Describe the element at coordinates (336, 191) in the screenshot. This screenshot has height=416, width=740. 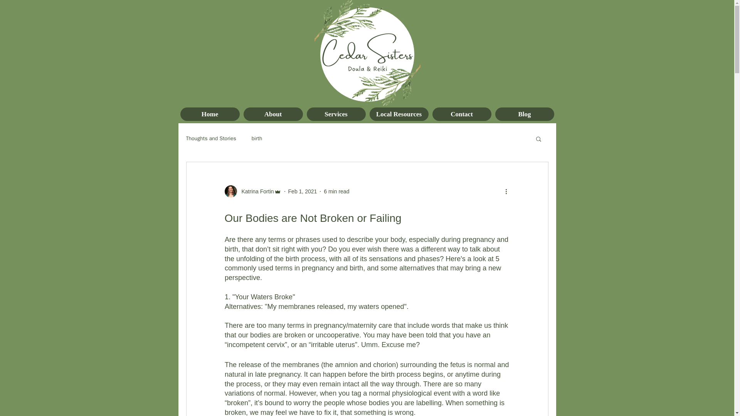
I see `6 min read` at that location.